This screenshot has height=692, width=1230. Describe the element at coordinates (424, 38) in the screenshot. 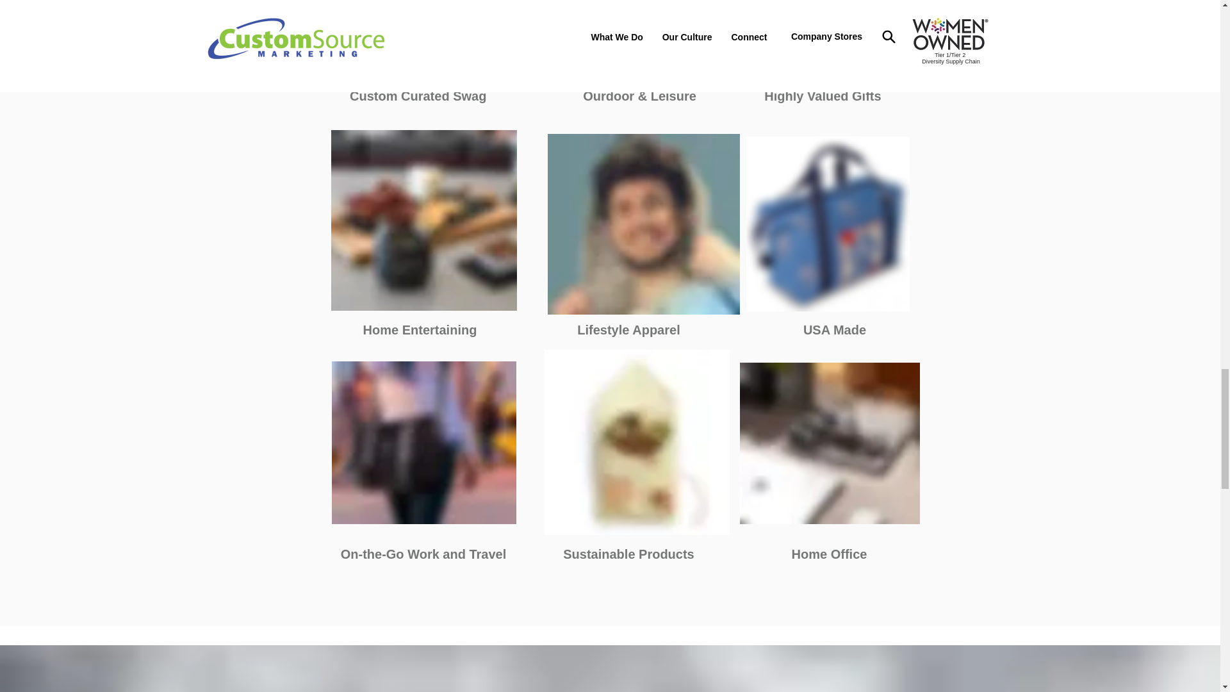

I see `SIQWC-NYJWX.jpg` at that location.